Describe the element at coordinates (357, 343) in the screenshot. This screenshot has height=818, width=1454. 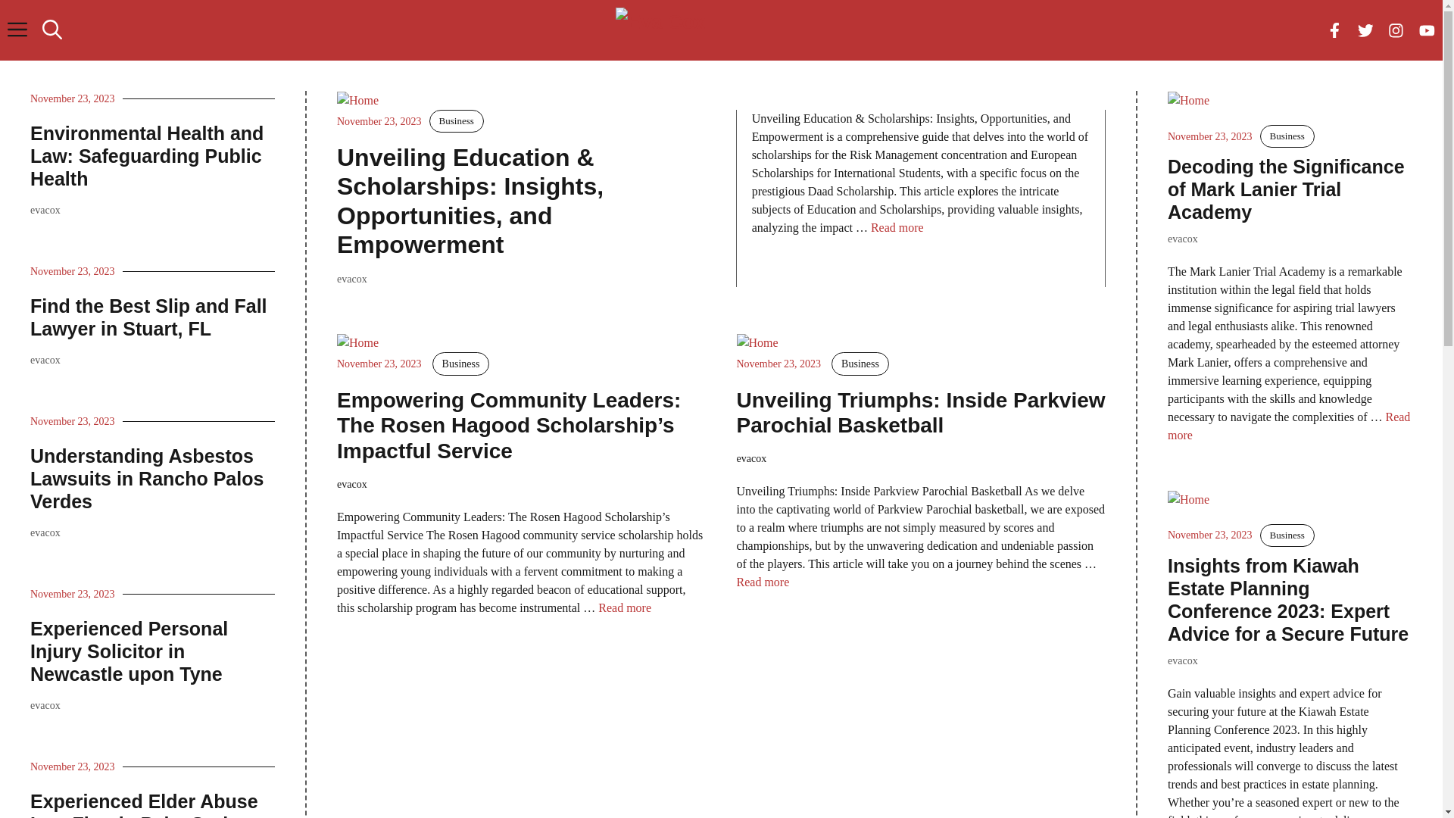
I see `Home -` at that location.